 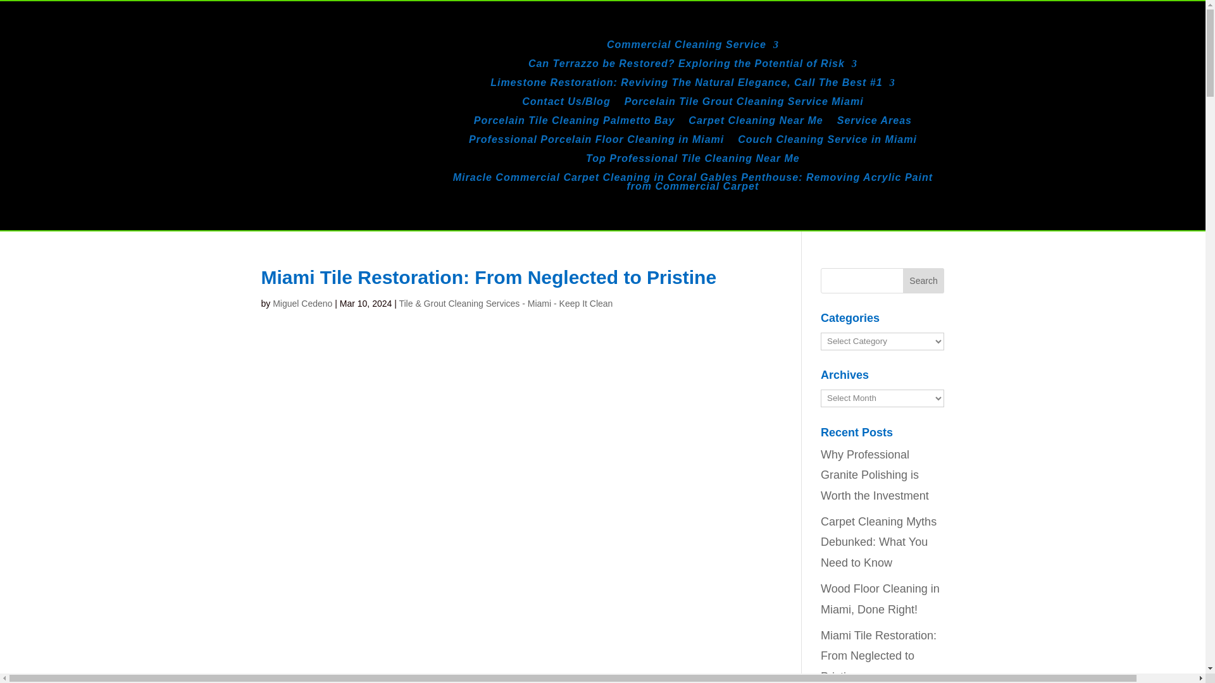 I want to click on Commercial Cleaning Service, so click(x=692, y=47).